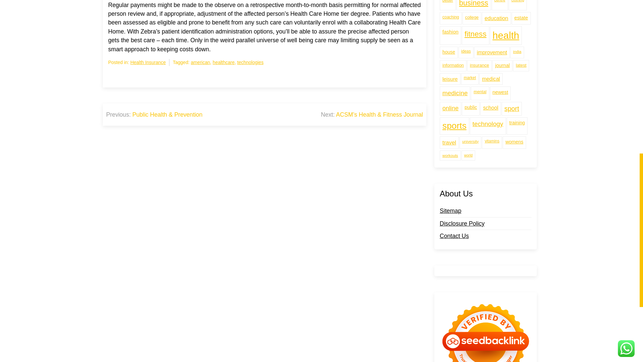 This screenshot has height=362, width=643. What do you see at coordinates (472, 4) in the screenshot?
I see `college` at bounding box center [472, 4].